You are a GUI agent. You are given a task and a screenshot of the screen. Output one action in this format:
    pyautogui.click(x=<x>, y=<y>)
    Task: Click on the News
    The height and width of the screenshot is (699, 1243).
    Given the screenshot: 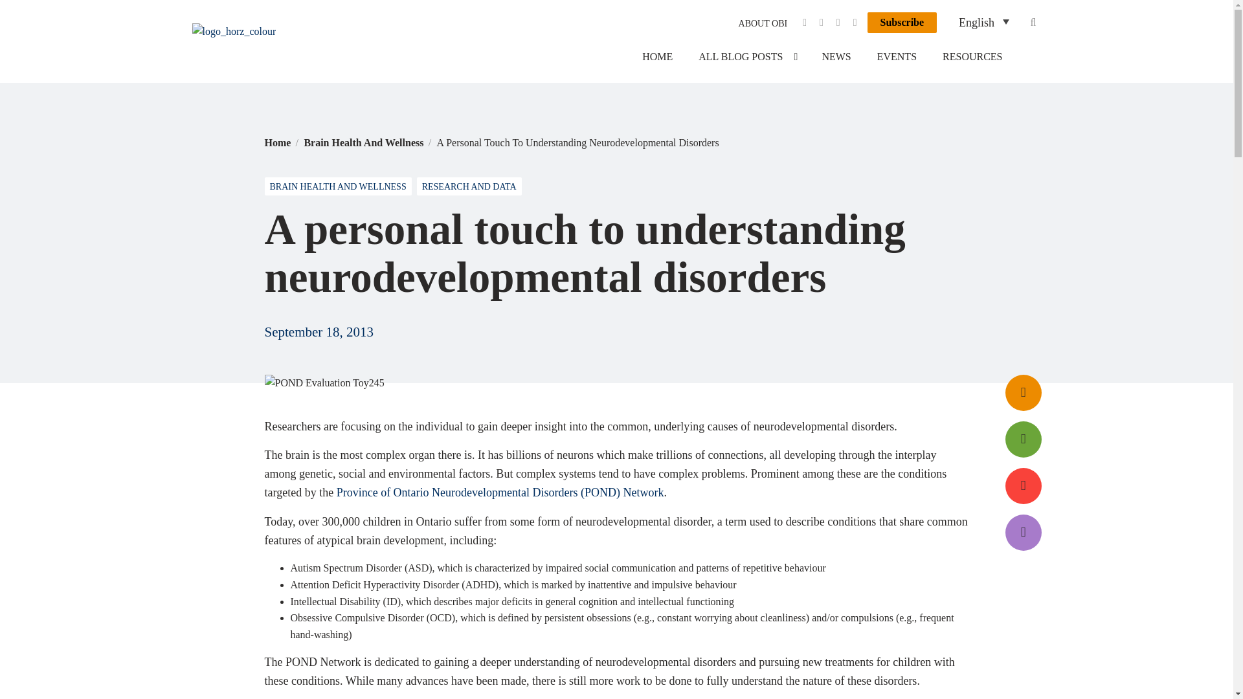 What is the action you would take?
    pyautogui.click(x=836, y=57)
    